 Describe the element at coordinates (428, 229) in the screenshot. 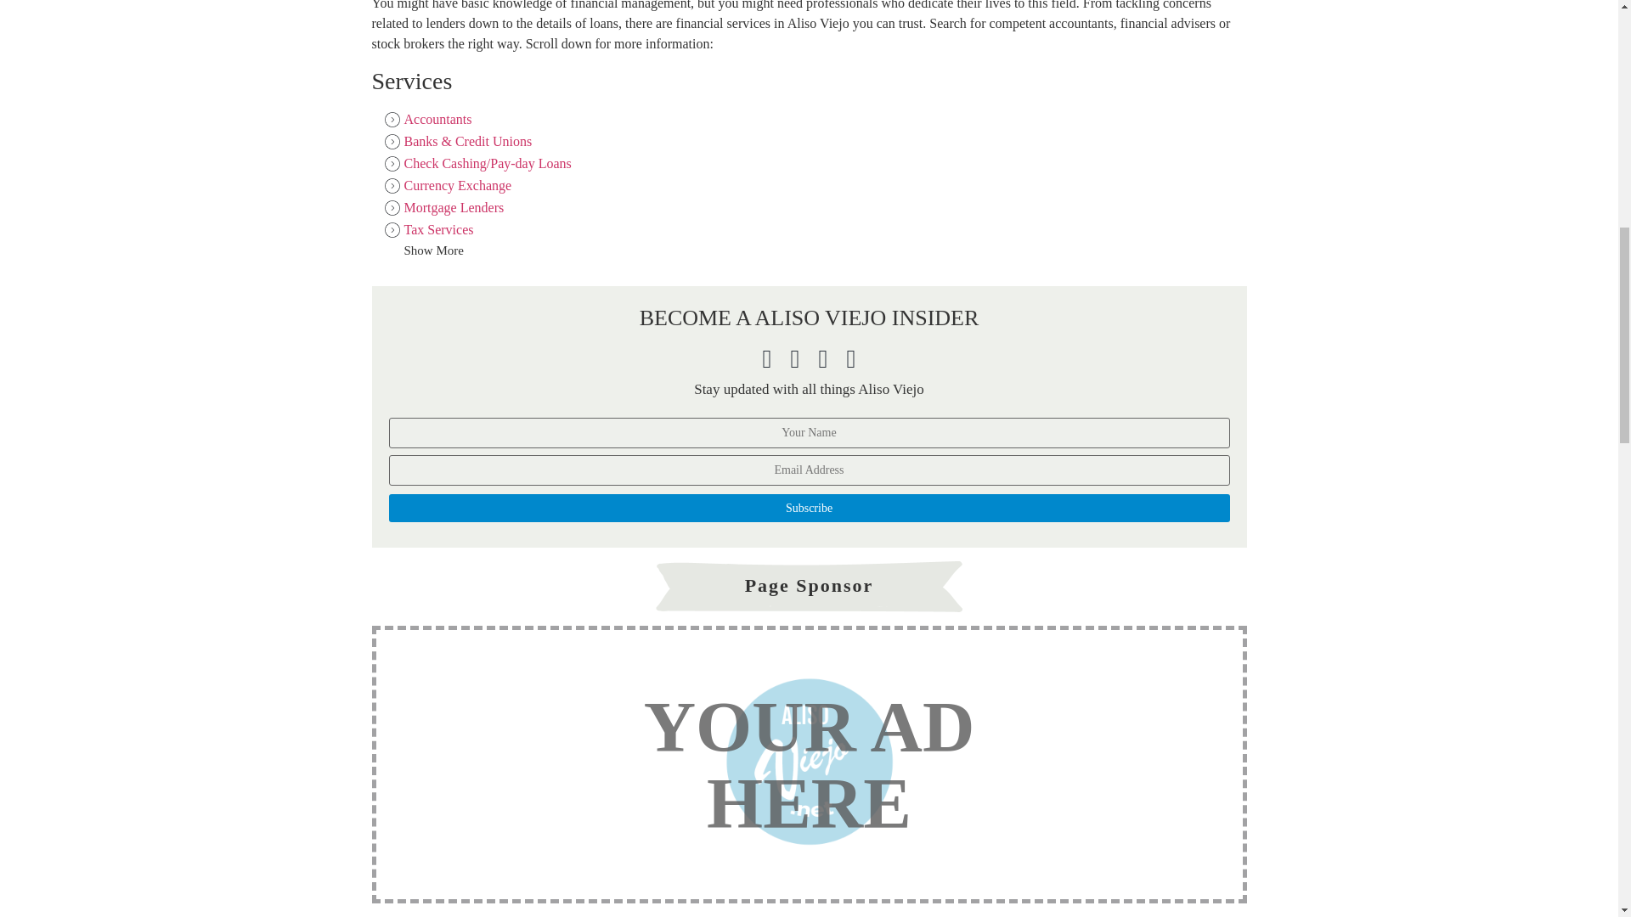

I see `Tax Services` at that location.